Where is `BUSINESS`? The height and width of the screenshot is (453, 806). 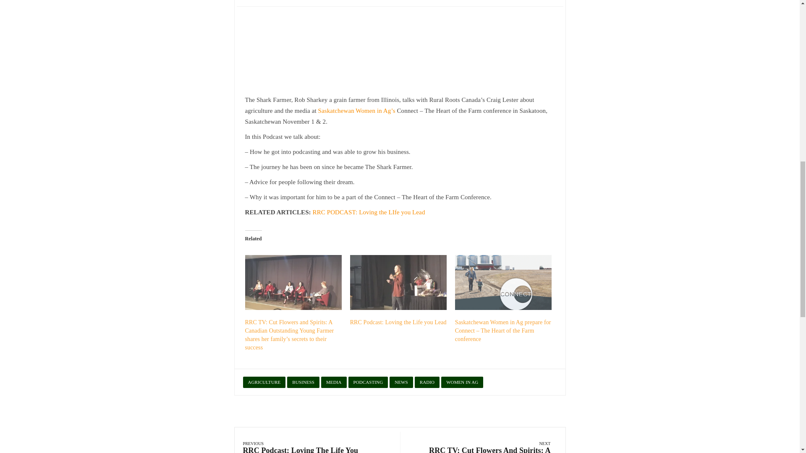 BUSINESS is located at coordinates (303, 382).